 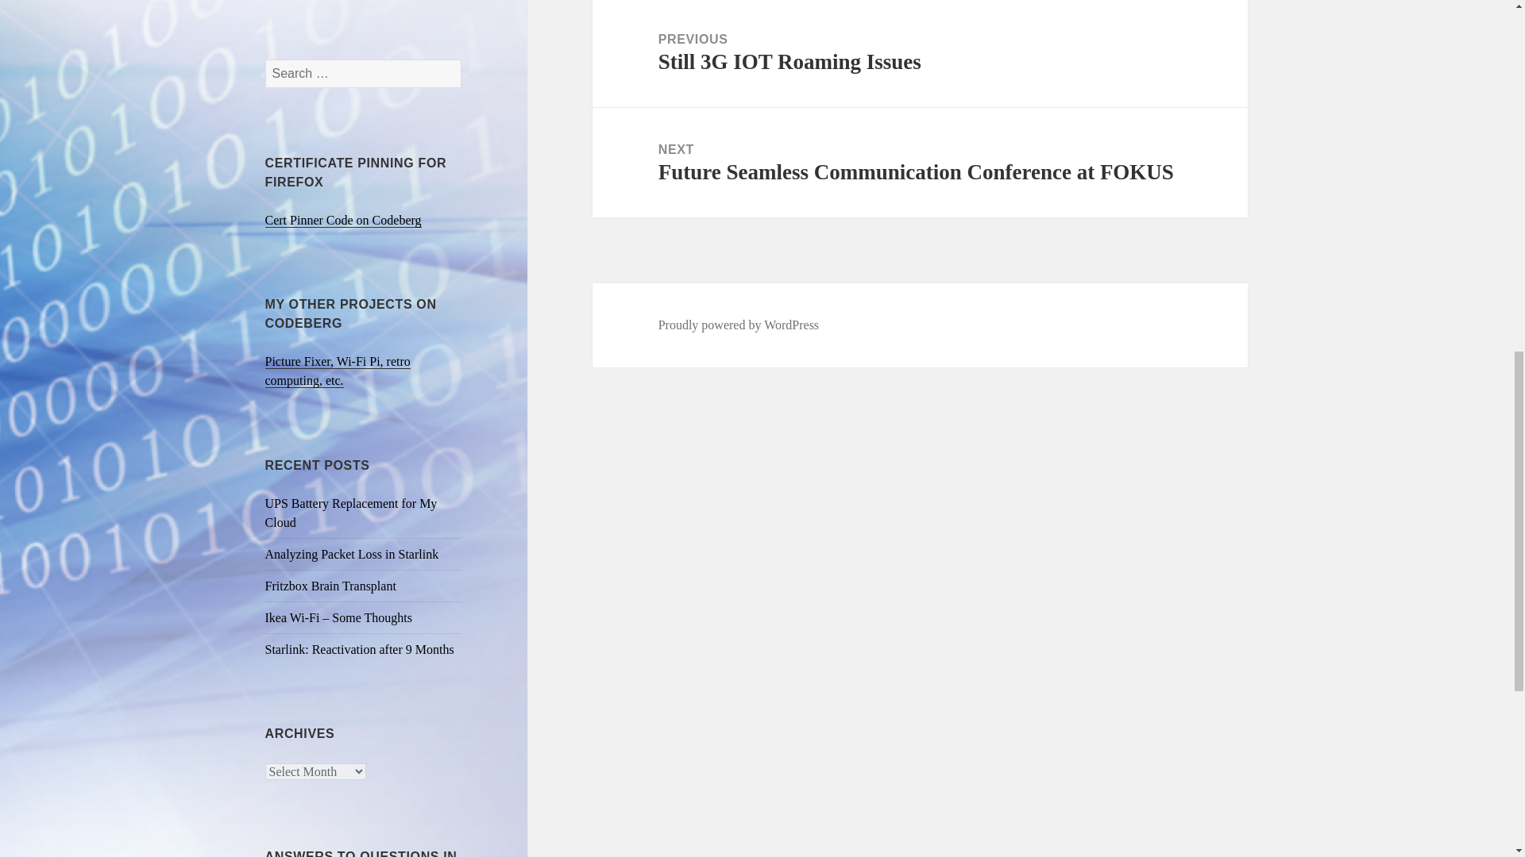 What do you see at coordinates (343, 221) in the screenshot?
I see `Cert Pinner Code on Codeberg` at bounding box center [343, 221].